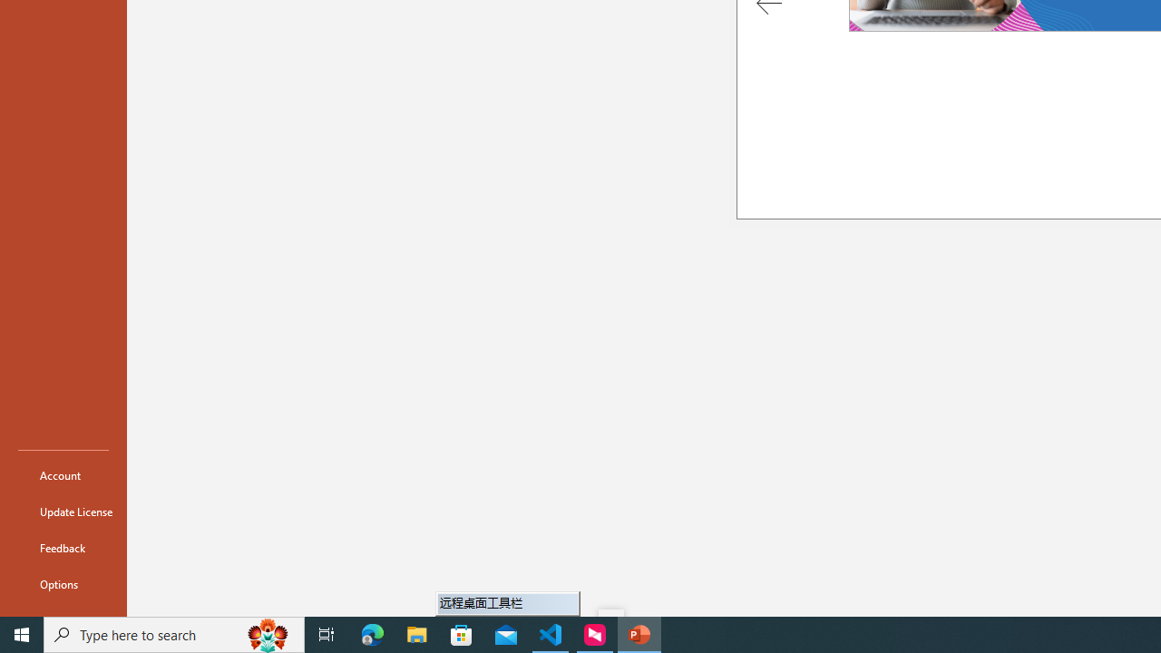  I want to click on Options, so click(63, 584).